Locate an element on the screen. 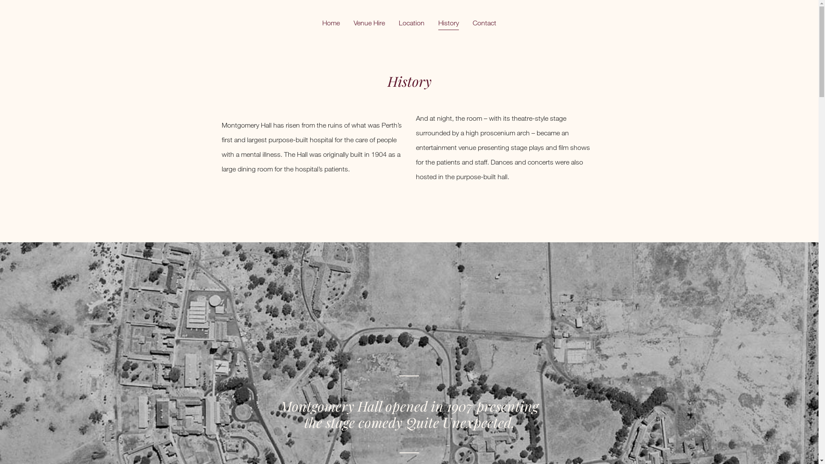 Image resolution: width=825 pixels, height=464 pixels. Location is located at coordinates (412, 22).